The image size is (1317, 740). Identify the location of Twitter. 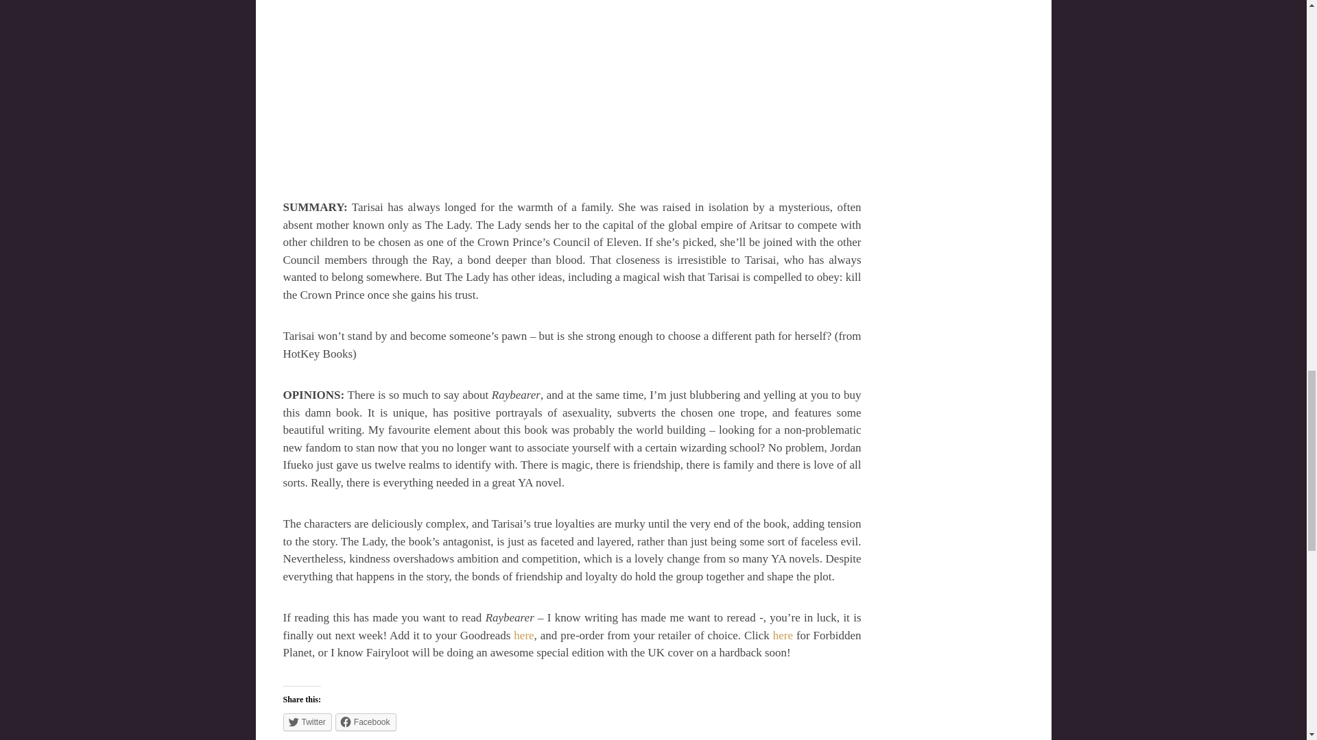
(307, 722).